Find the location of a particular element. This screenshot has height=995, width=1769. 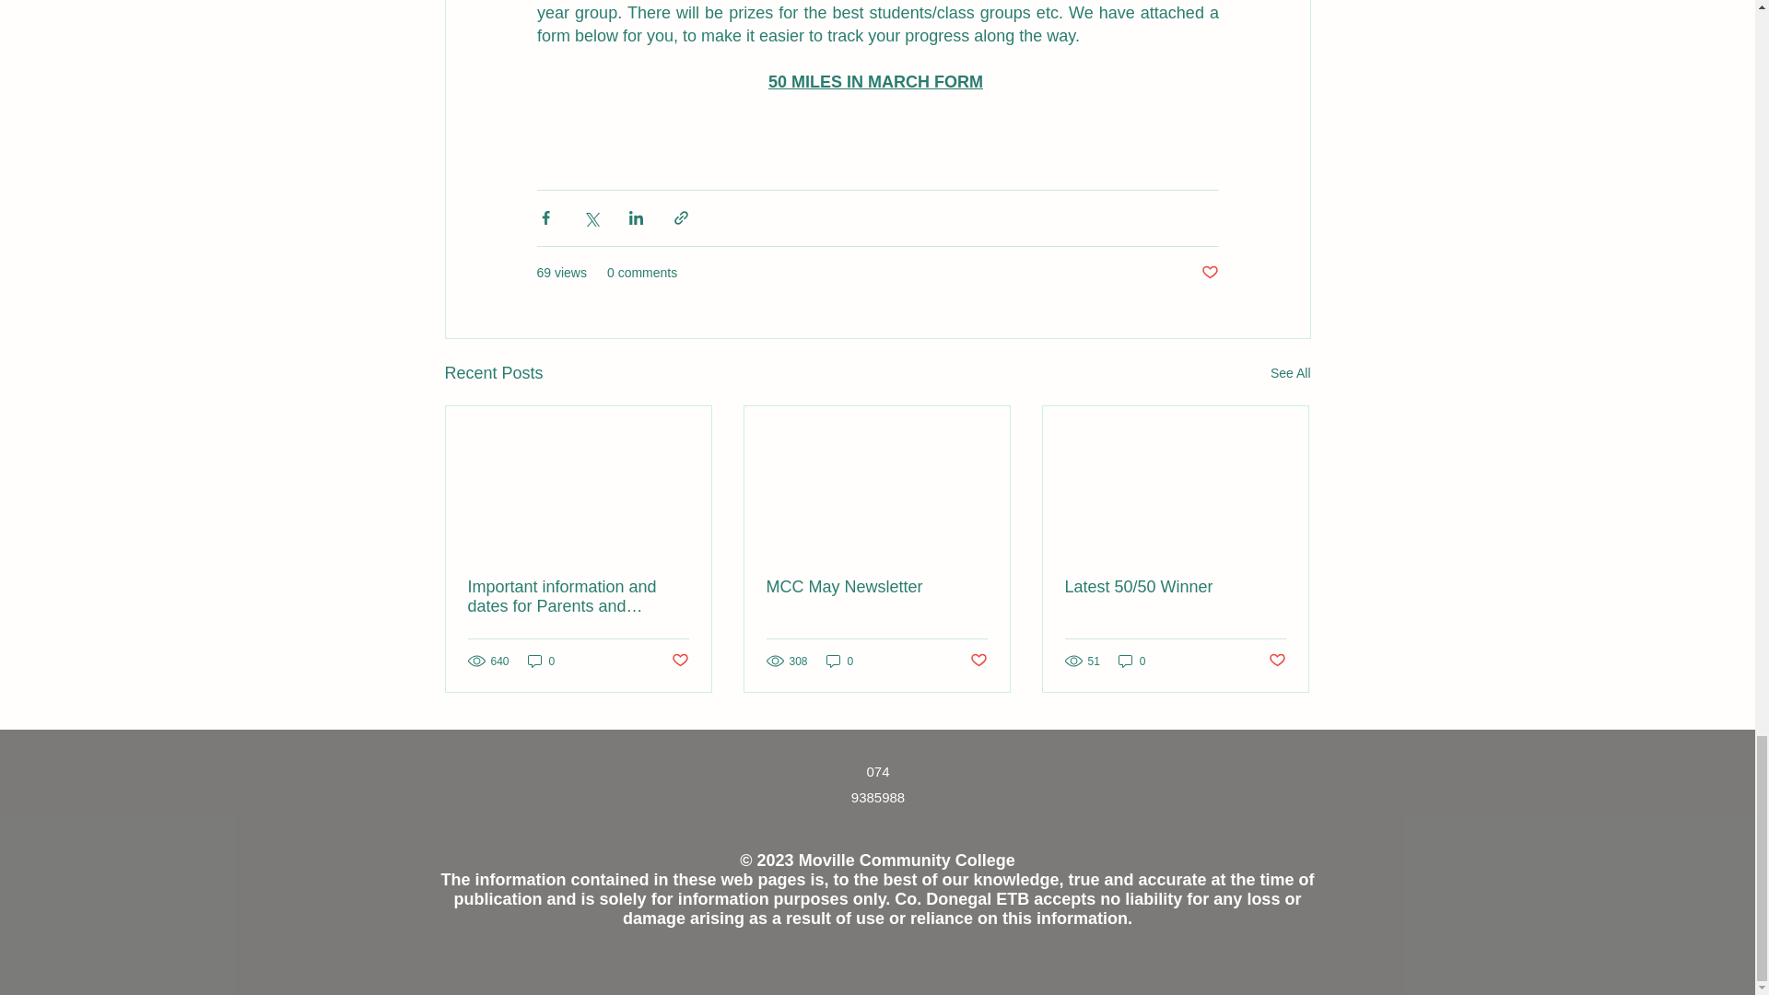

See All is located at coordinates (1290, 373).